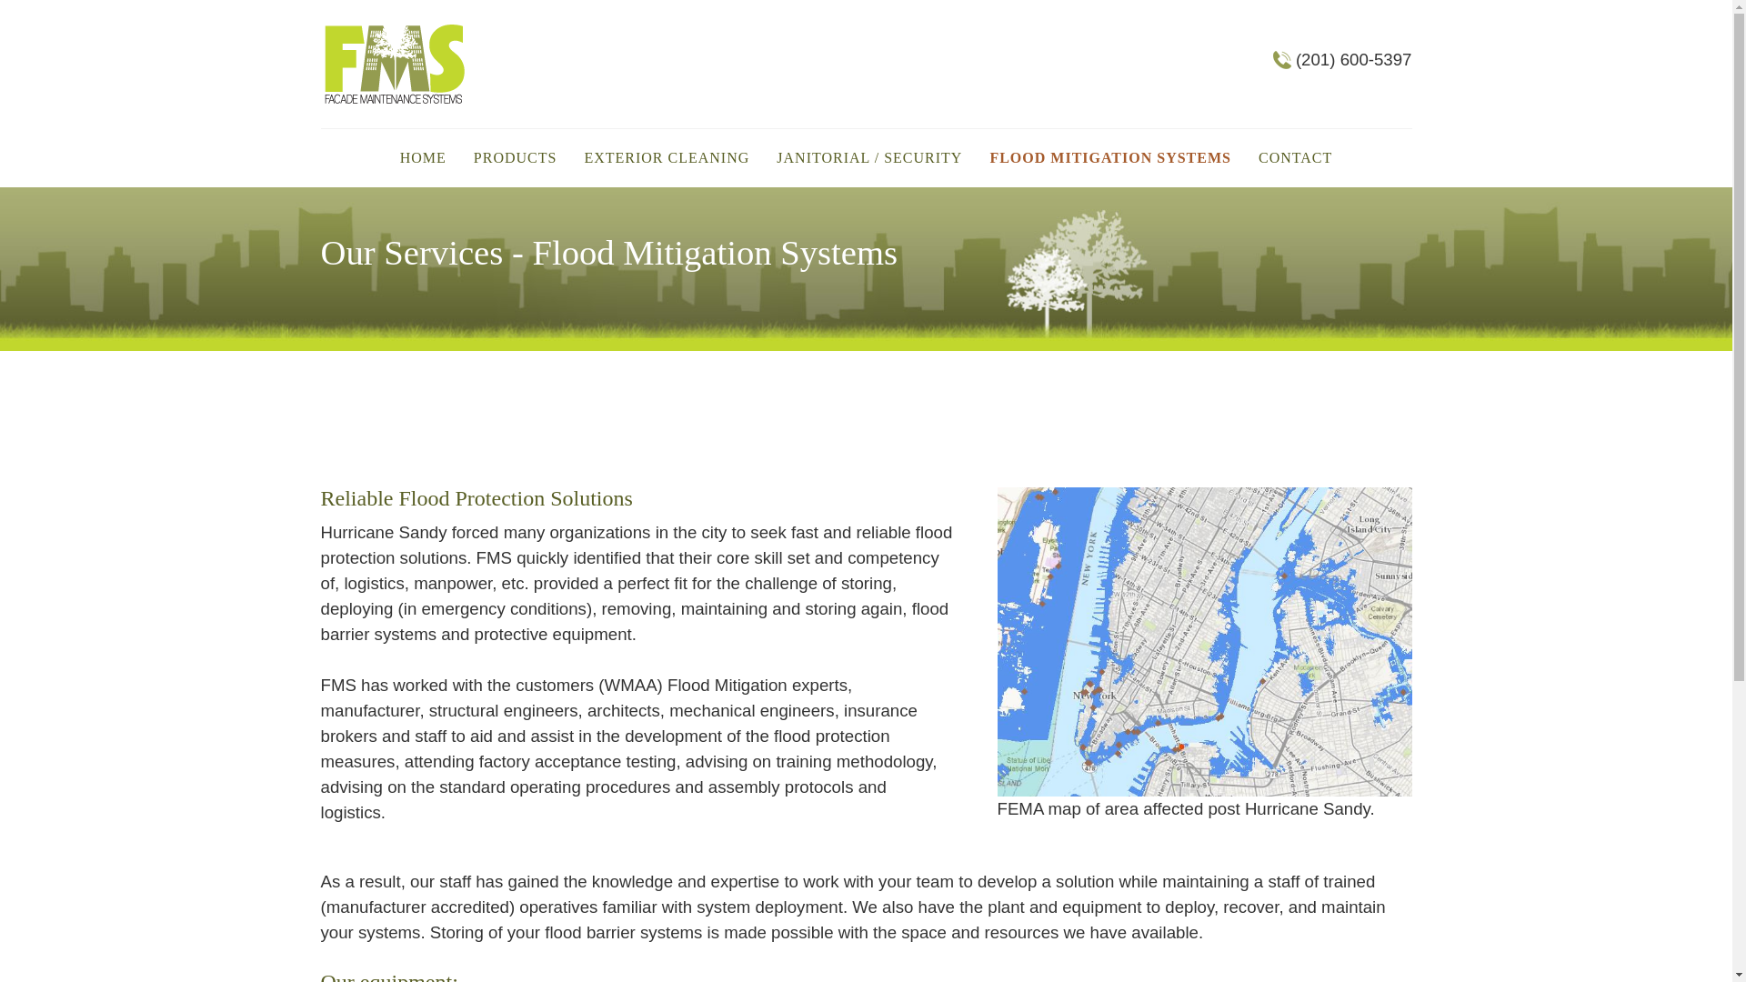 This screenshot has height=982, width=1746. I want to click on FEMA Map of Affected Area by Hurricane Sandy, so click(1204, 641).